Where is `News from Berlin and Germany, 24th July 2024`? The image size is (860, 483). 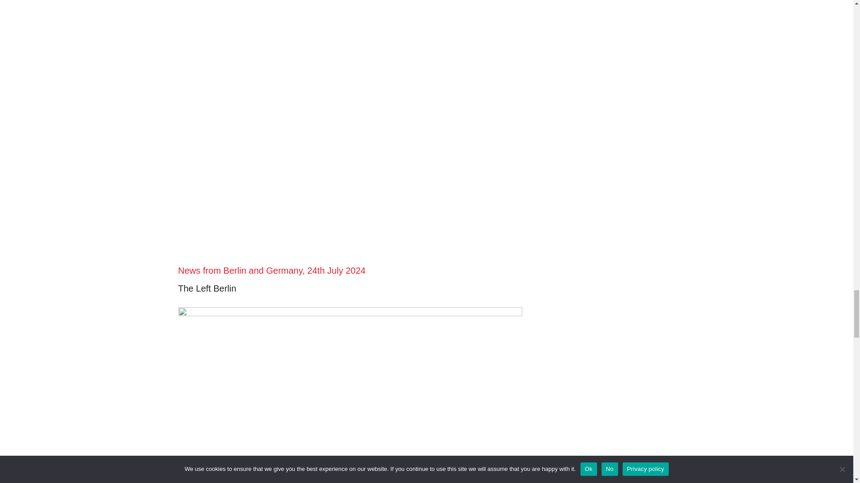 News from Berlin and Germany, 24th July 2024 is located at coordinates (426, 91).